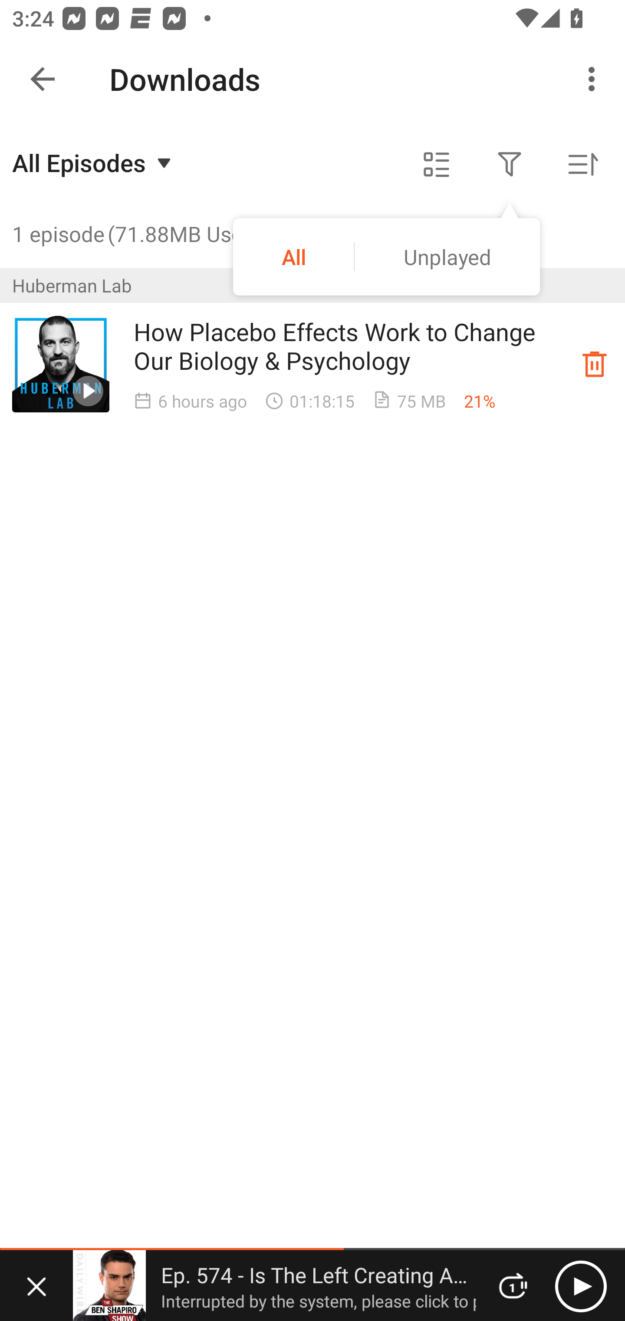  I want to click on Unplayed, so click(447, 256).